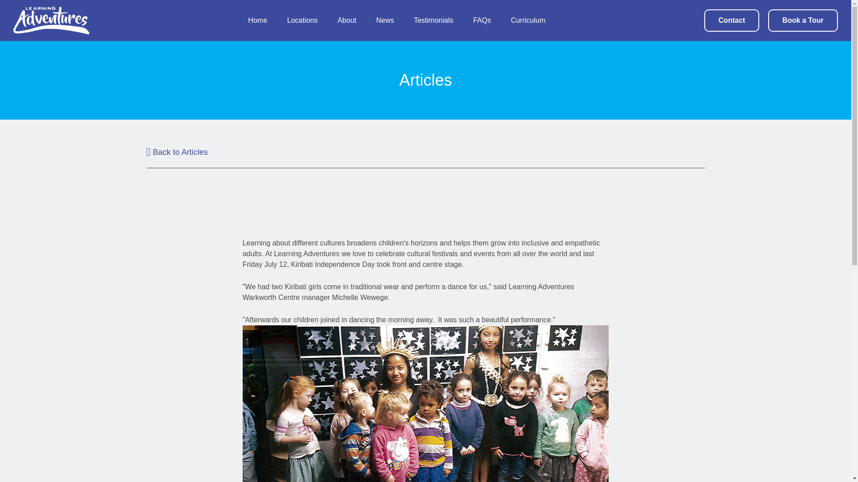  Describe the element at coordinates (385, 20) in the screenshot. I see `News` at that location.